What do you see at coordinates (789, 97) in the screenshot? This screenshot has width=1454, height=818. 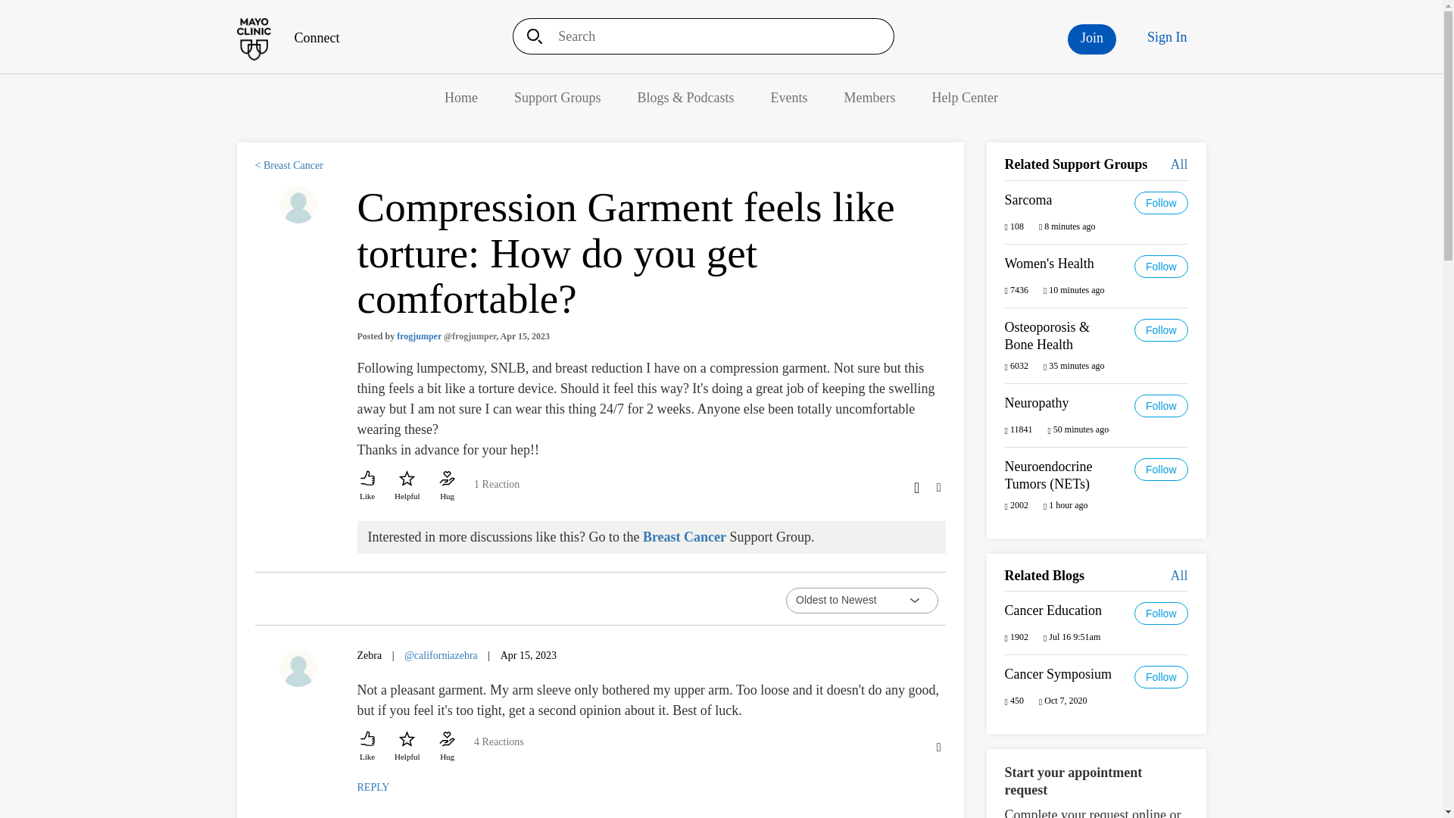 I see `Events` at bounding box center [789, 97].